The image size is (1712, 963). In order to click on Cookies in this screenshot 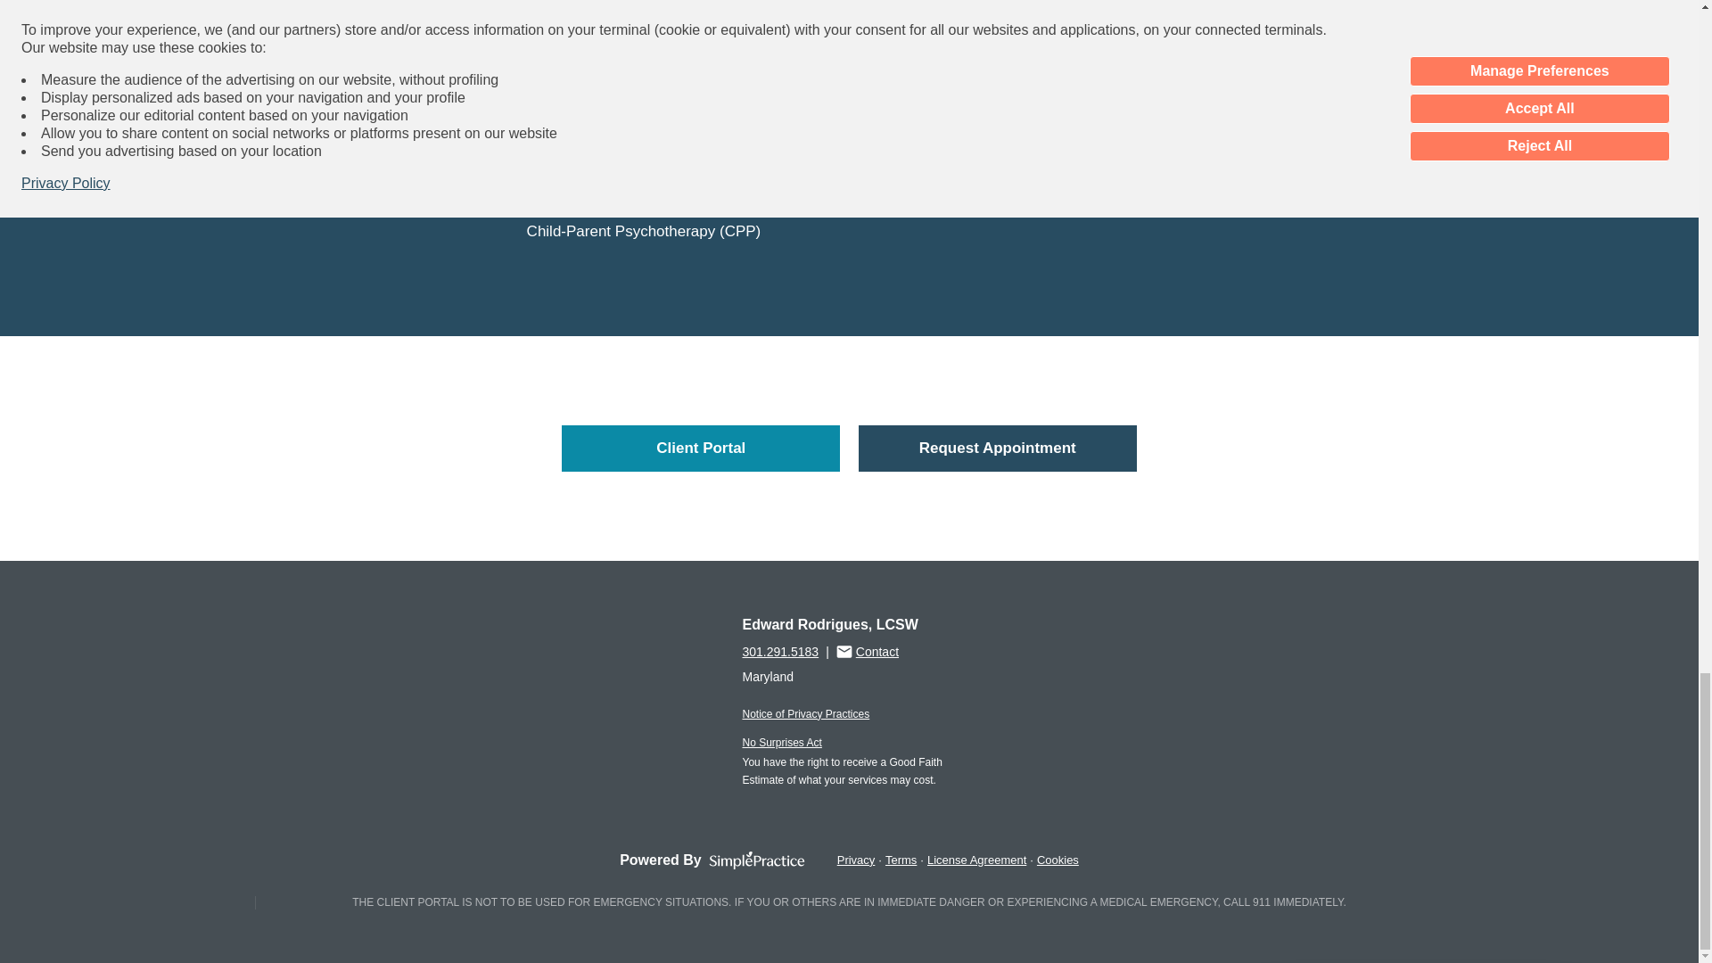, I will do `click(1058, 860)`.